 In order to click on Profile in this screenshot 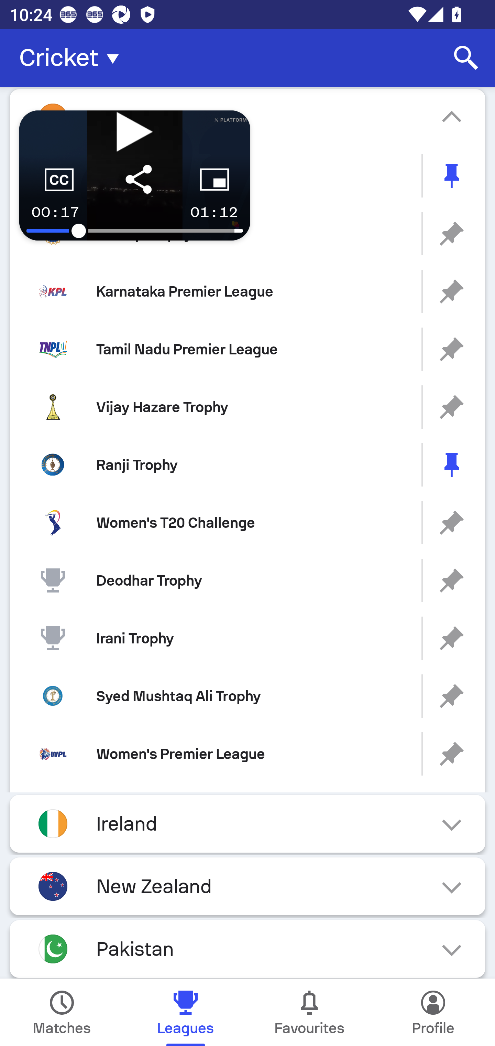, I will do `click(433, 1012)`.